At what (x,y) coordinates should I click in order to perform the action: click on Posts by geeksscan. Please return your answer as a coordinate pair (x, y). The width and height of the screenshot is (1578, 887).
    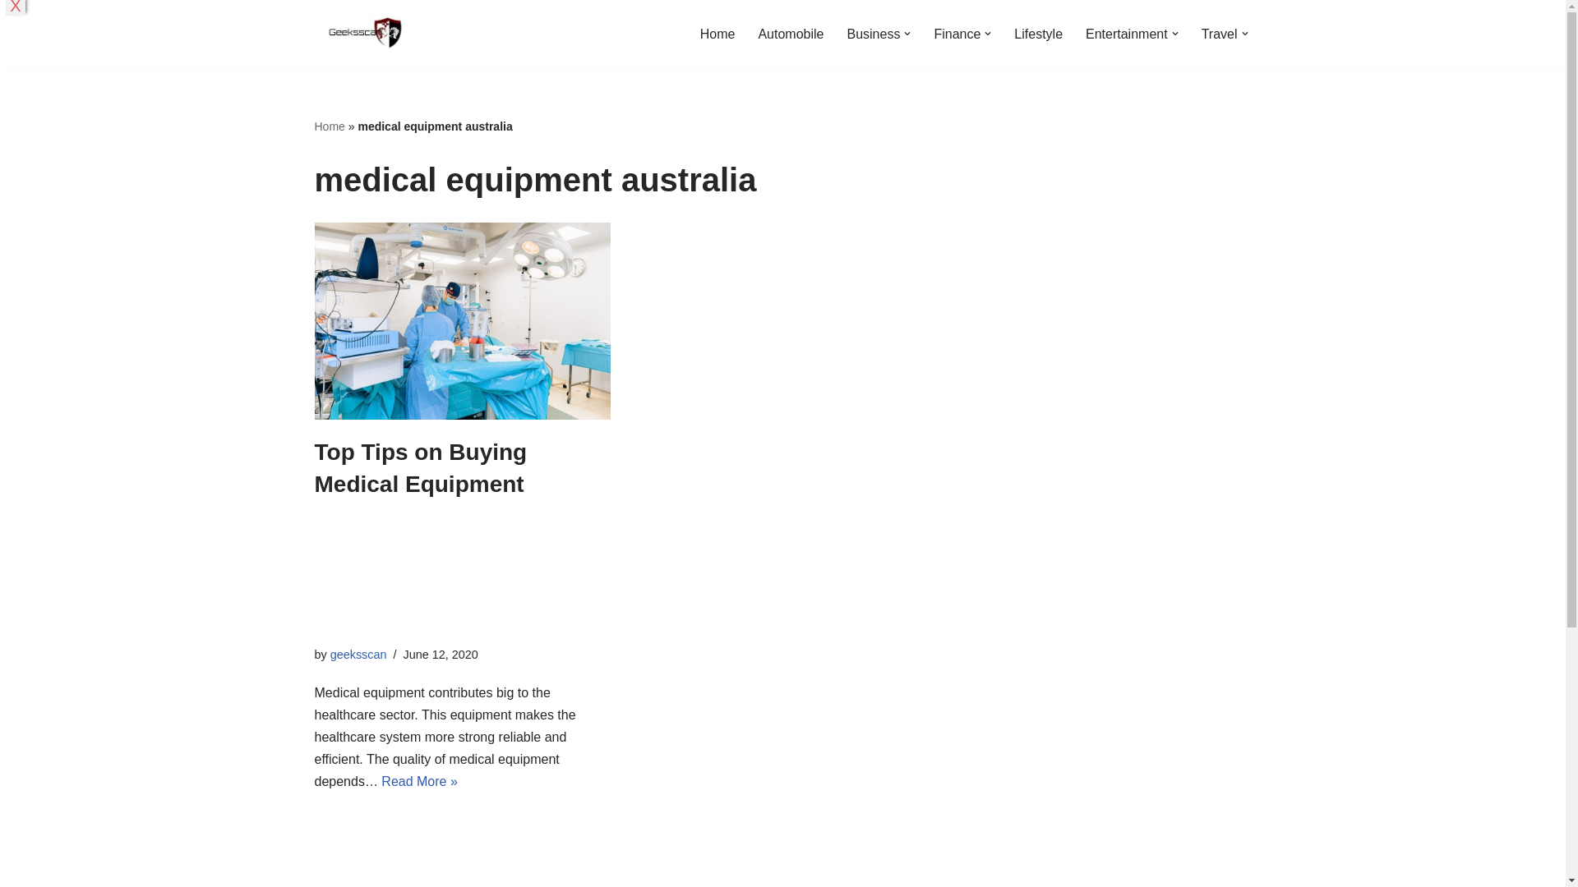
    Looking at the image, I should click on (358, 654).